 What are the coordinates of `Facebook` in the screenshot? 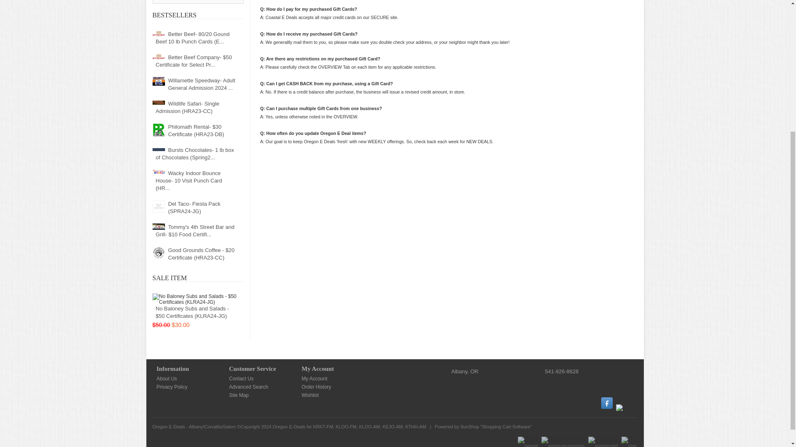 It's located at (607, 403).